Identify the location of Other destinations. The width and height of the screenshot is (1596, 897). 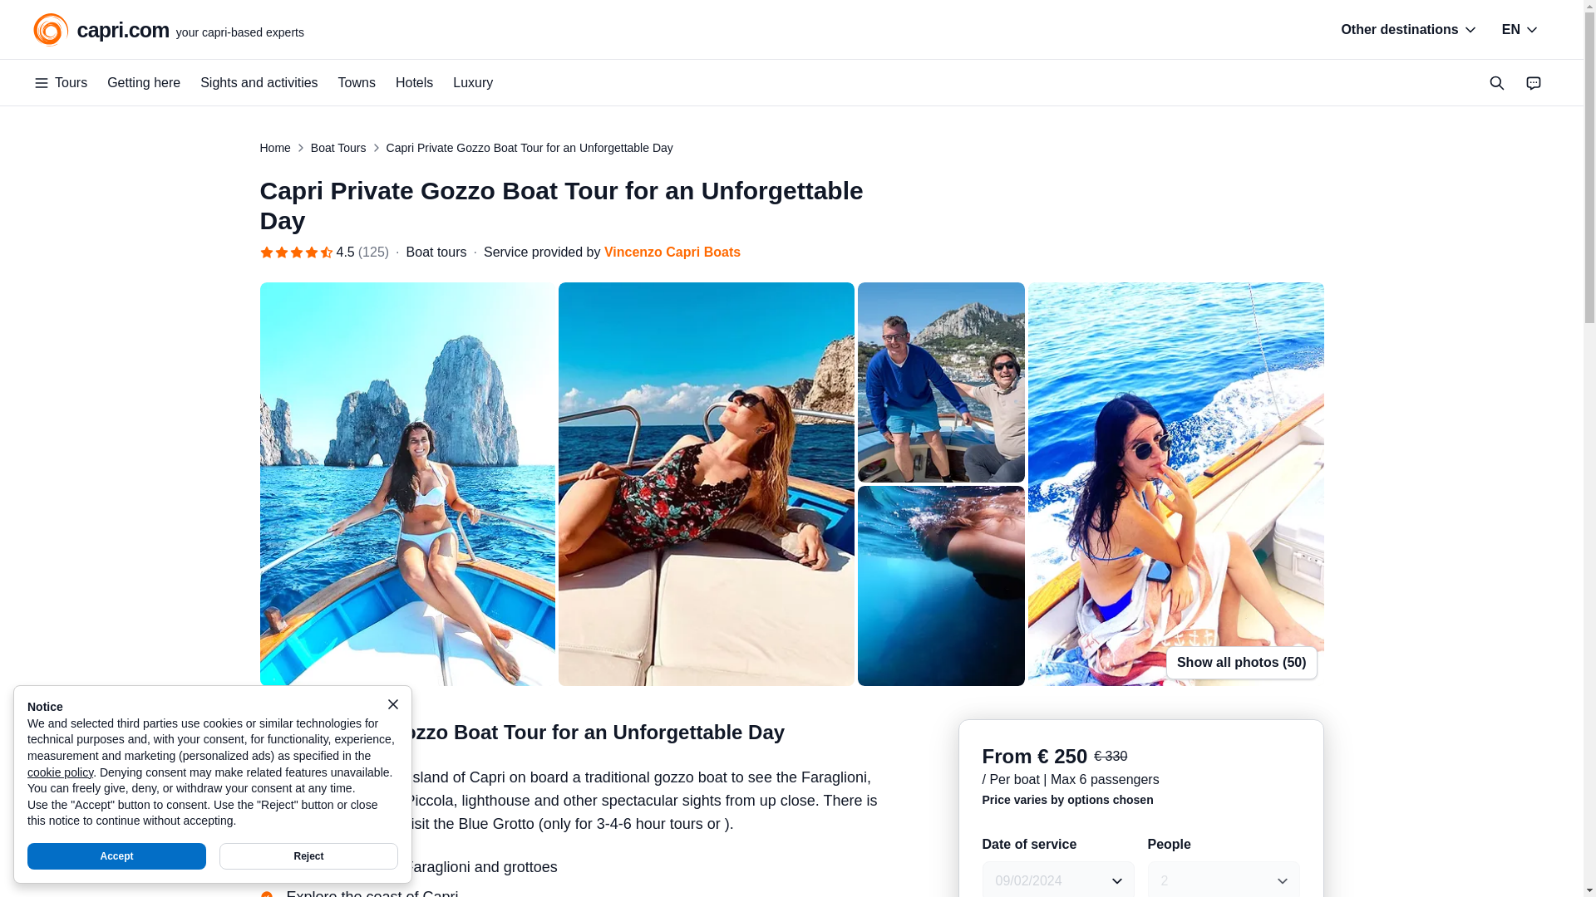
(1521, 30).